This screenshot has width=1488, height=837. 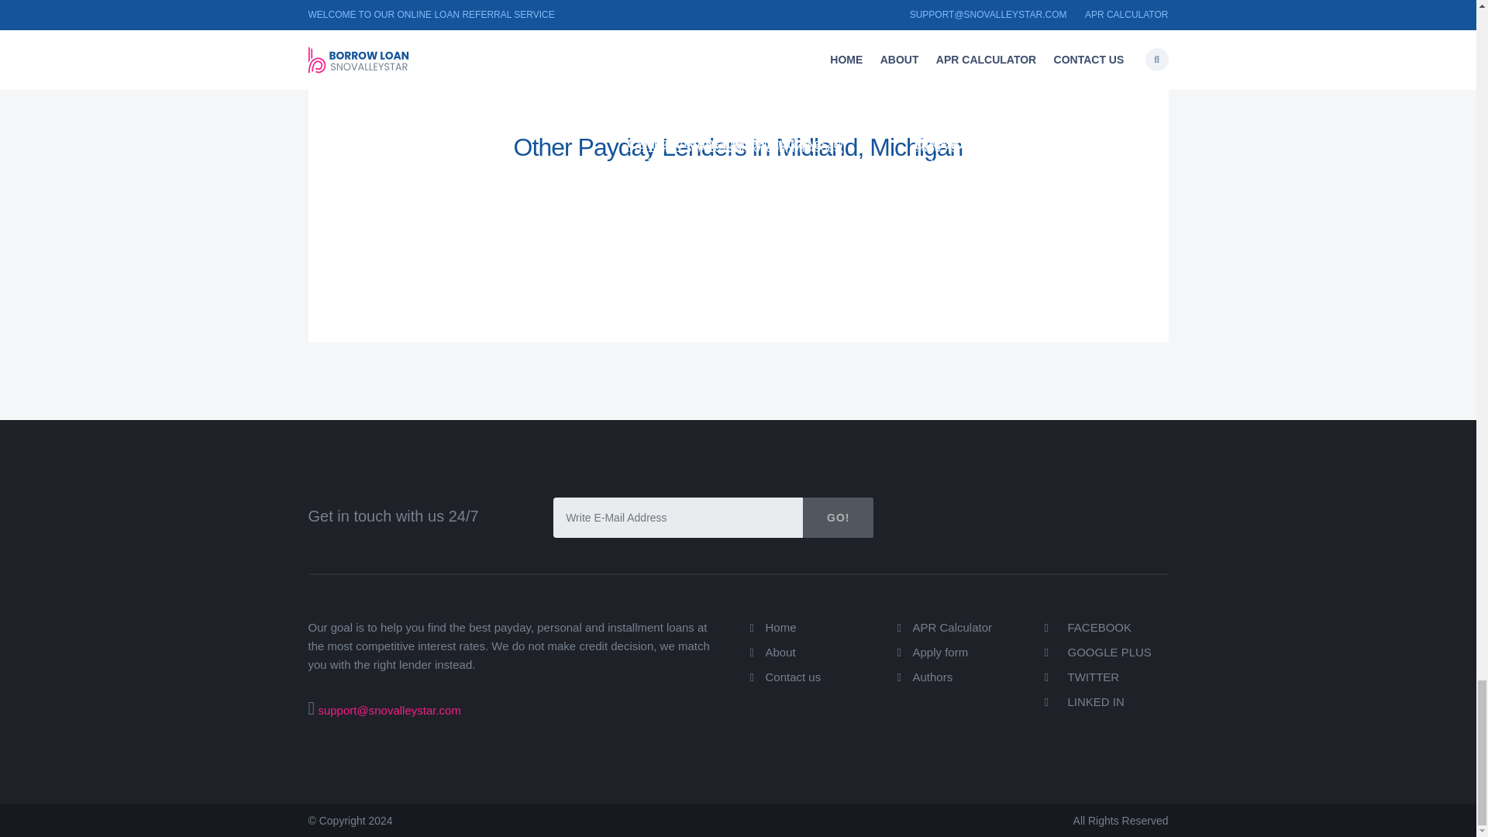 I want to click on Lake Trust Credit Union, so click(x=994, y=119).